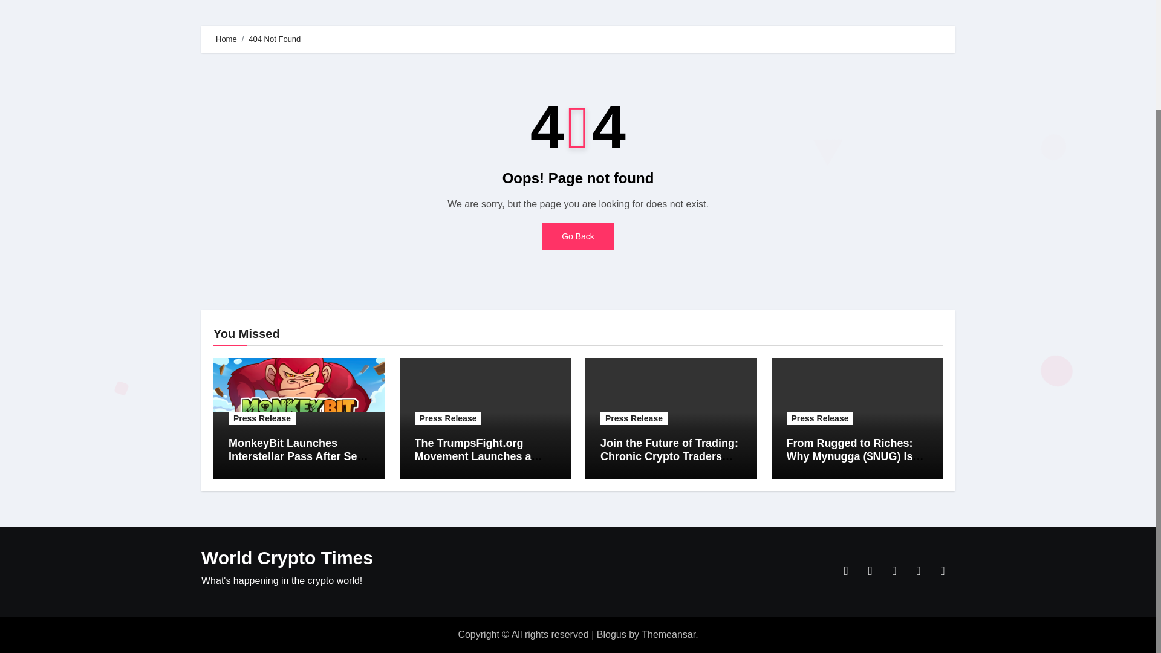 The image size is (1161, 653). Describe the element at coordinates (634, 418) in the screenshot. I see `Press Release` at that location.